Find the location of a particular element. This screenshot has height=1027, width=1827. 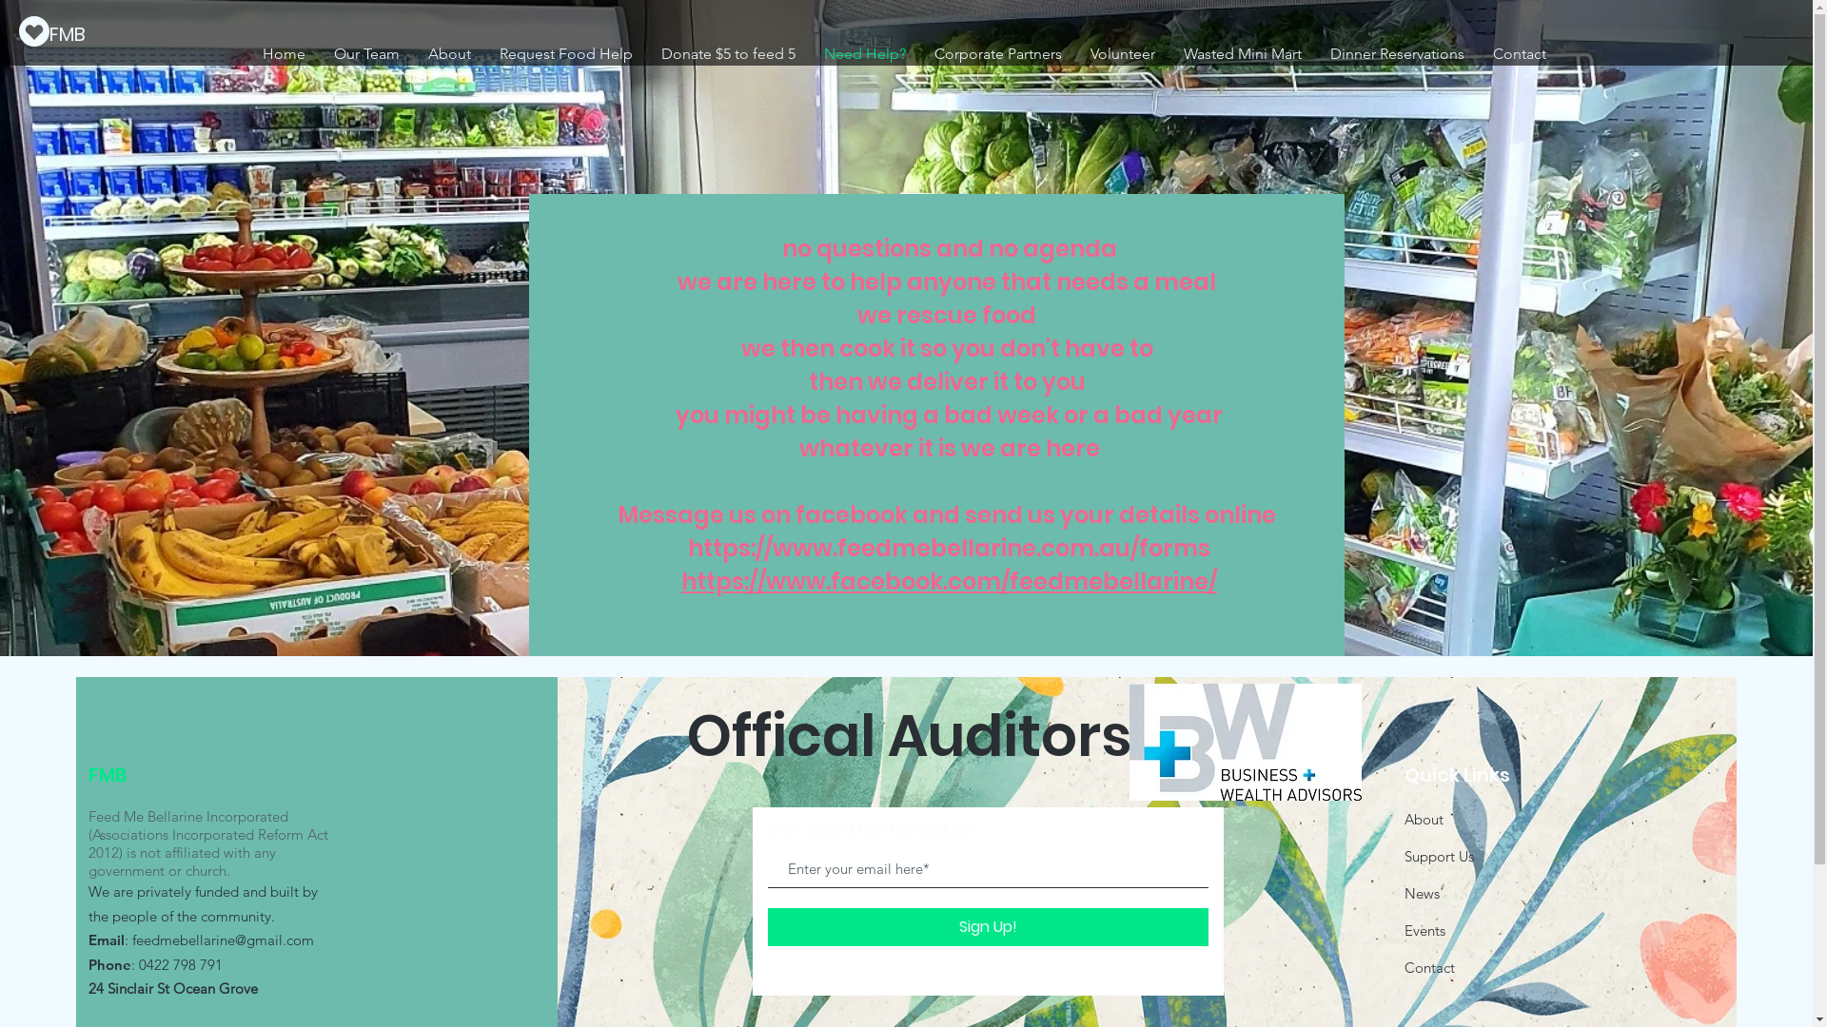

FMB is located at coordinates (70, 34).